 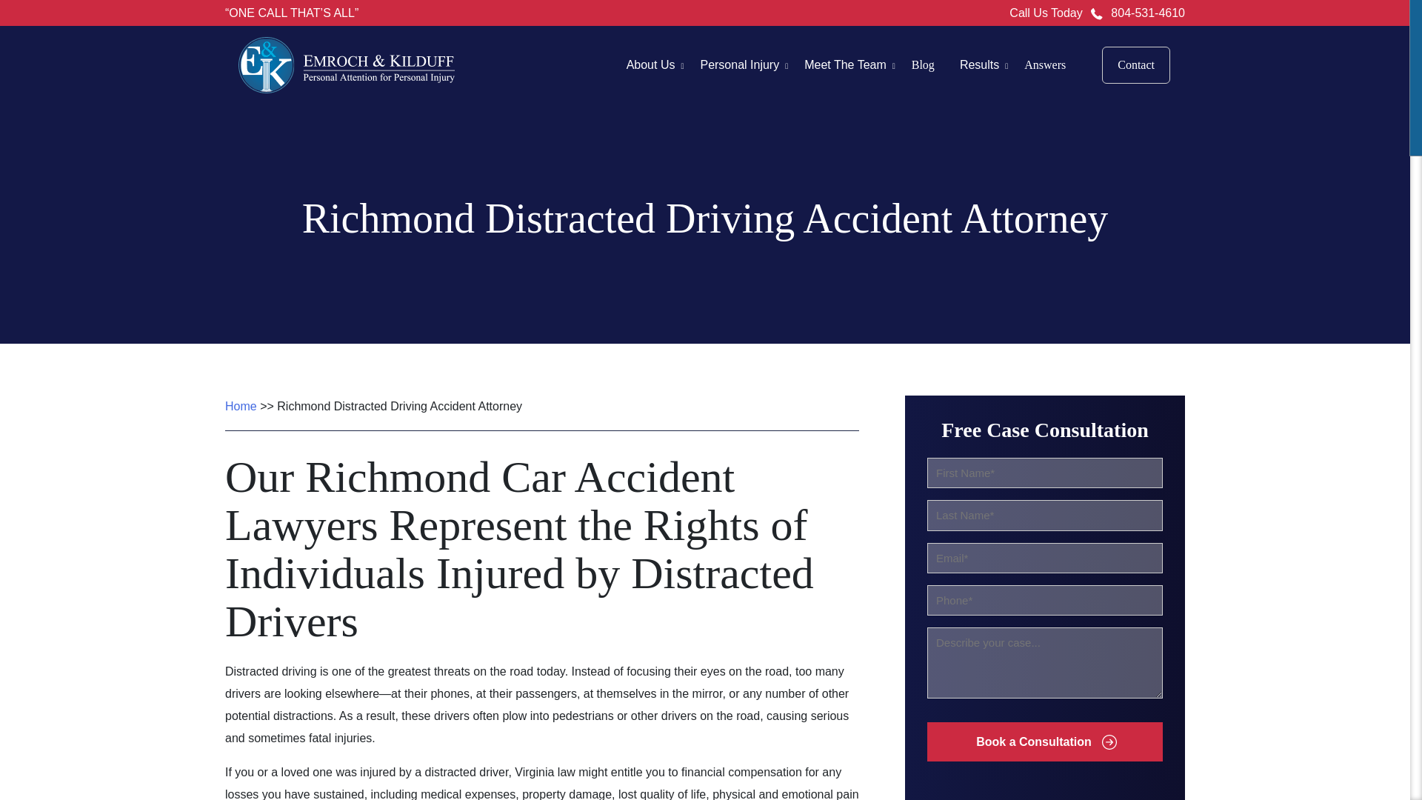 What do you see at coordinates (1147, 12) in the screenshot?
I see `804-531-4610` at bounding box center [1147, 12].